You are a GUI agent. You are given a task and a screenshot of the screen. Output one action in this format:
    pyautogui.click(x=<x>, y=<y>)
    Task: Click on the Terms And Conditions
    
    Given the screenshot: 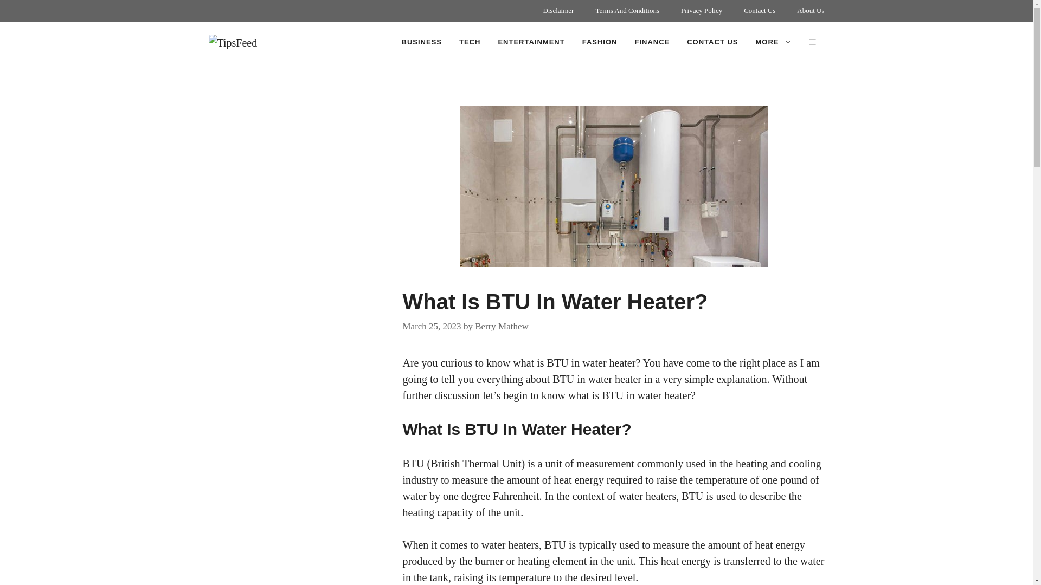 What is the action you would take?
    pyautogui.click(x=627, y=11)
    